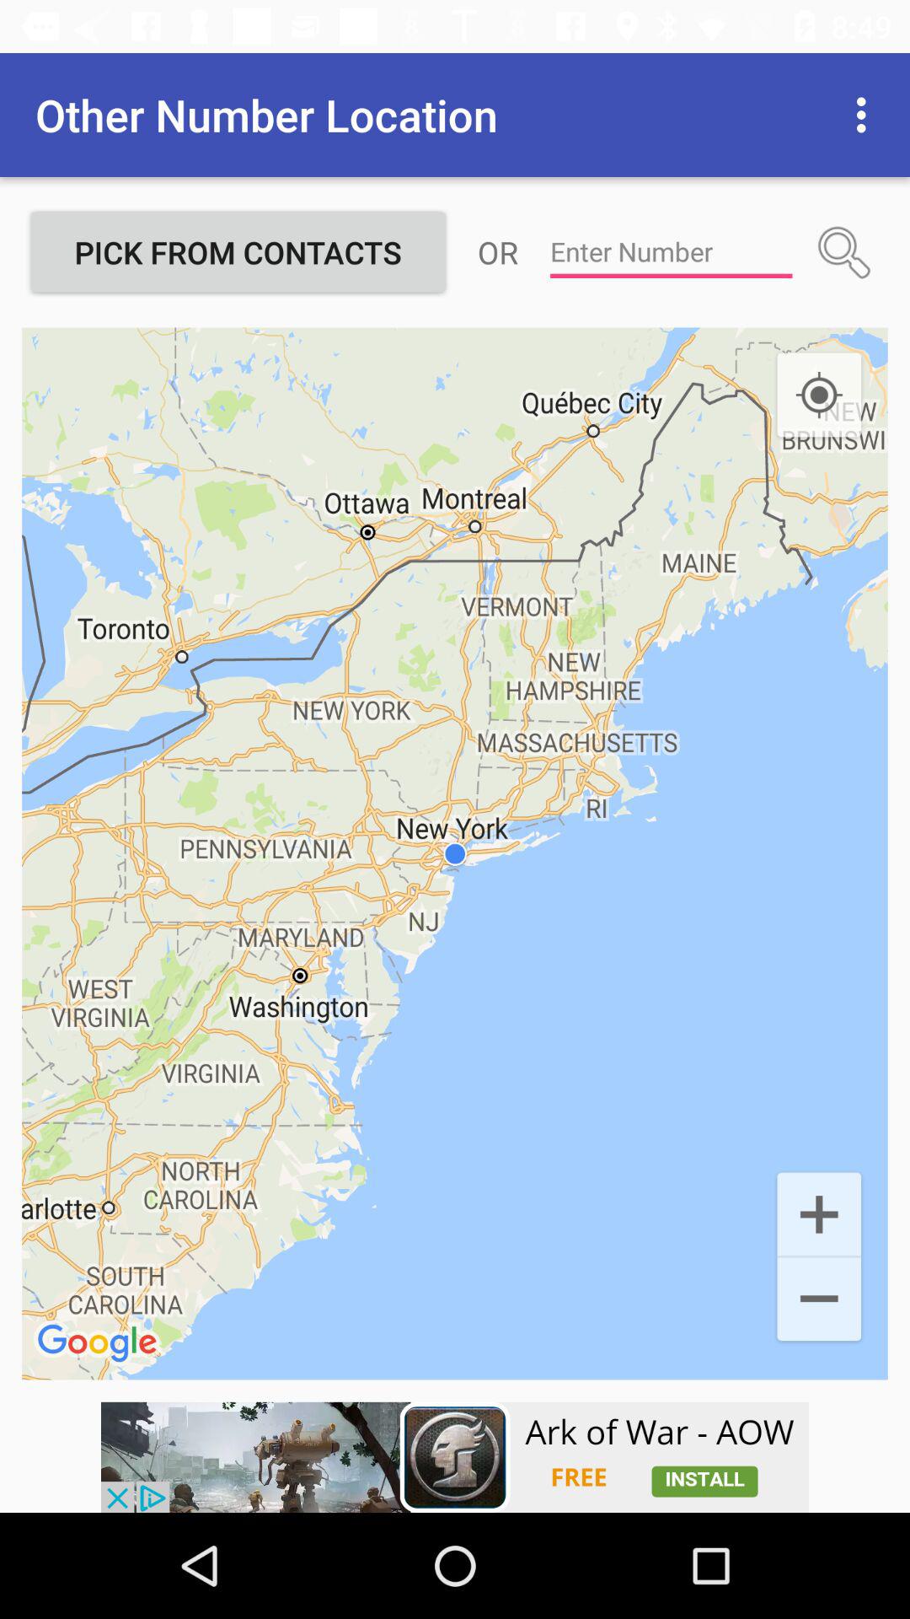  Describe the element at coordinates (844, 252) in the screenshot. I see `search tool` at that location.